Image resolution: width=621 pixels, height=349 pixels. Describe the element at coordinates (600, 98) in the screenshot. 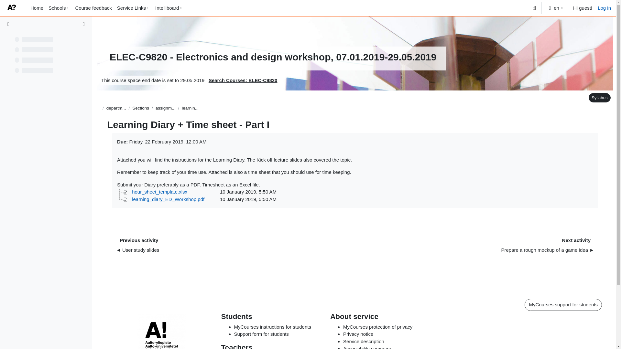

I see `Syllabus` at that location.